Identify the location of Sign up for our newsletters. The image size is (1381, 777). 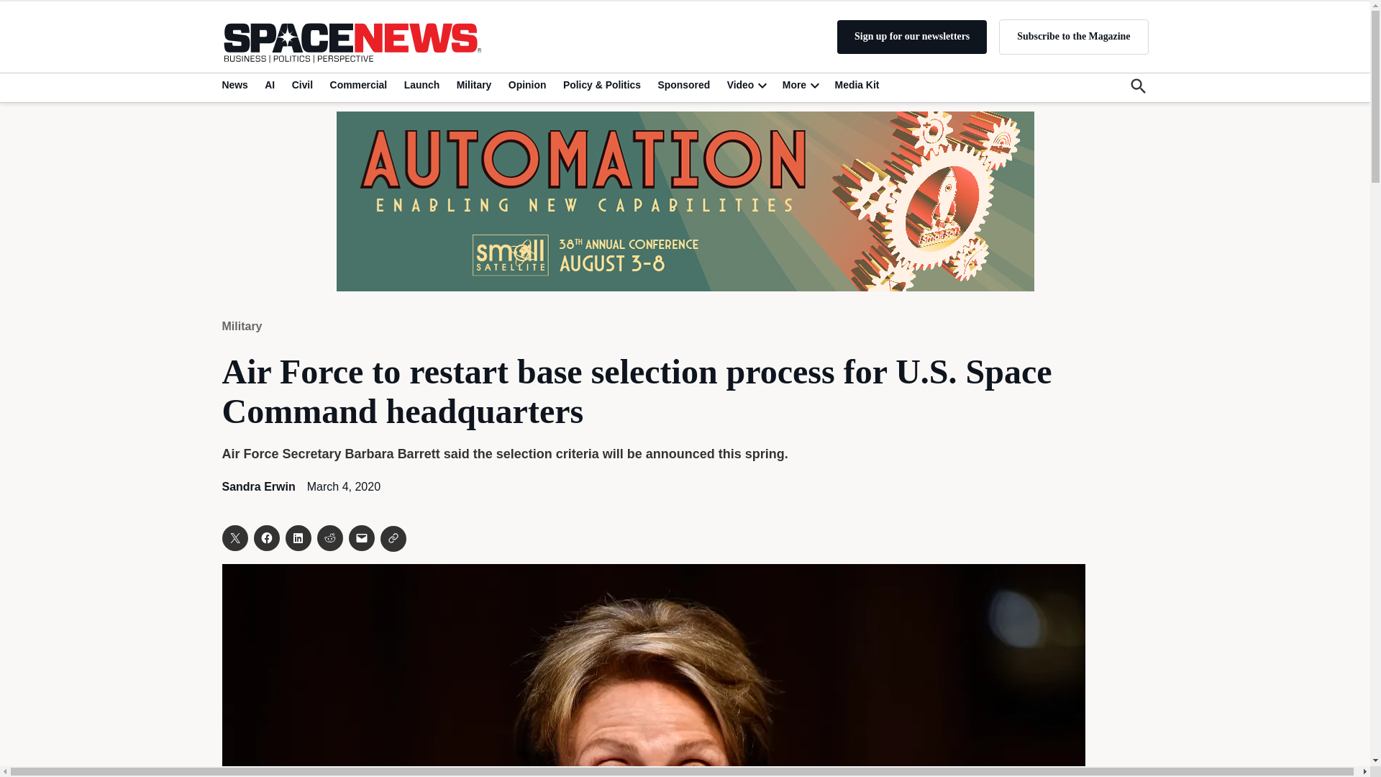
(912, 37).